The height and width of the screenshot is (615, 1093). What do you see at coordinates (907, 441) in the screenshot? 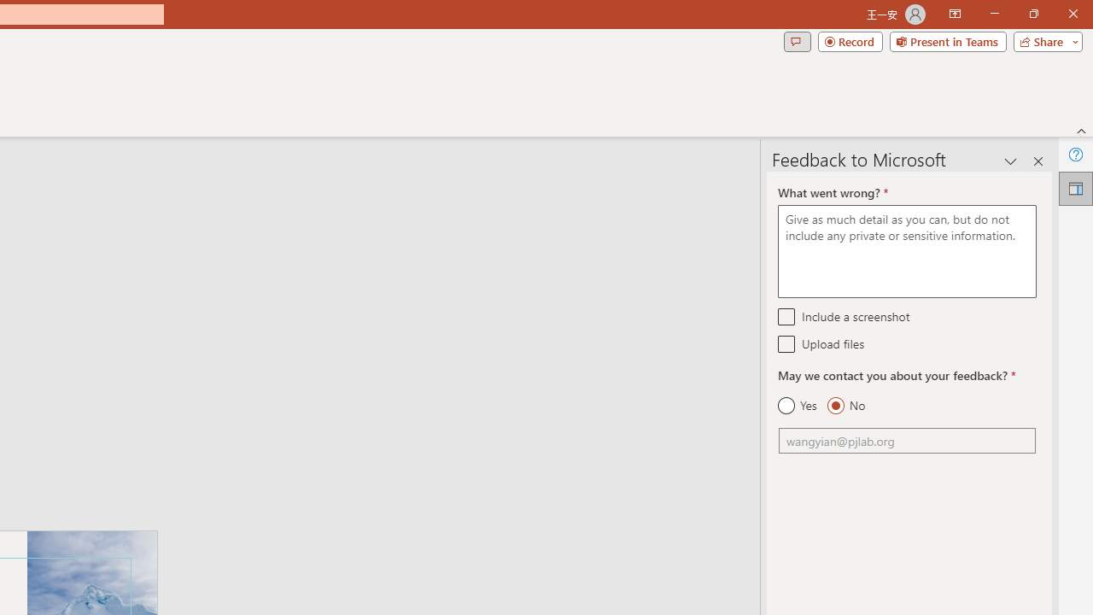
I see `Email` at bounding box center [907, 441].